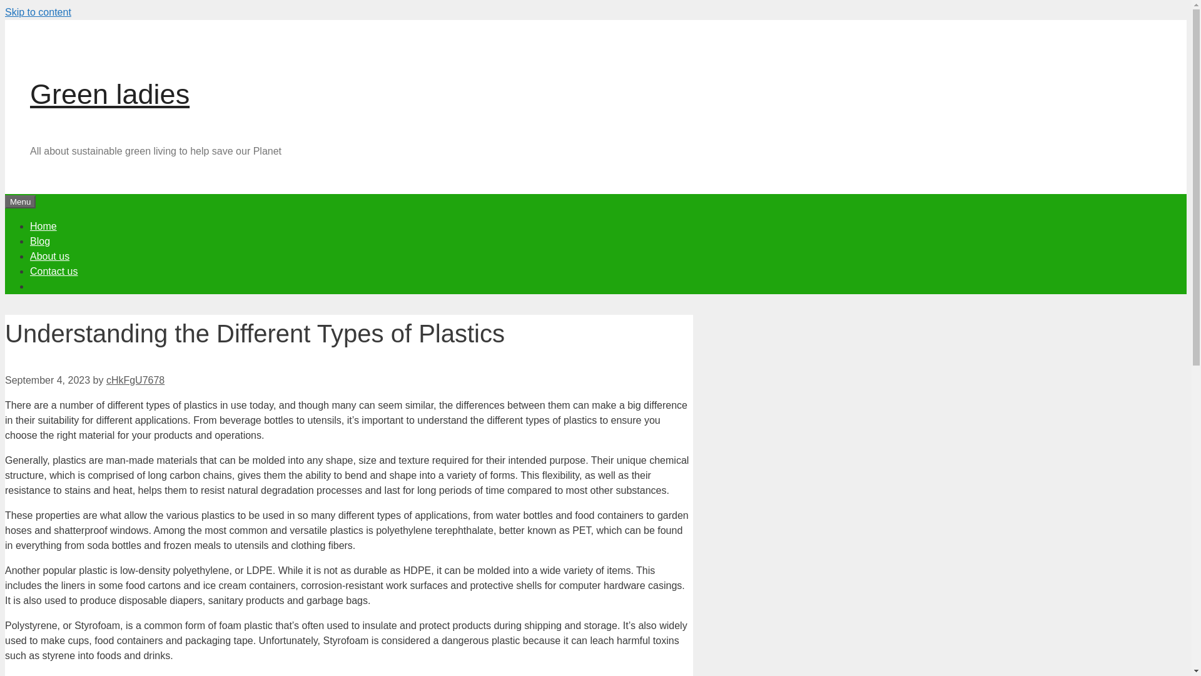 The image size is (1201, 676). I want to click on View all posts by cHkFgU7678, so click(135, 380).